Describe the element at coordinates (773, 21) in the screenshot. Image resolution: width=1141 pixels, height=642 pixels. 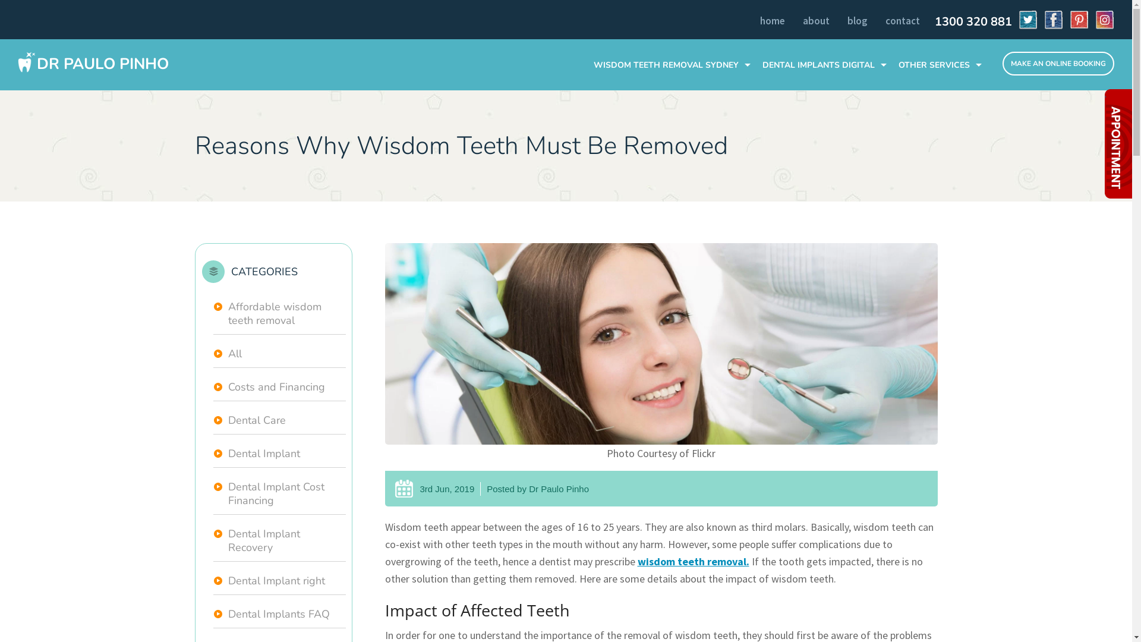
I see `home` at that location.